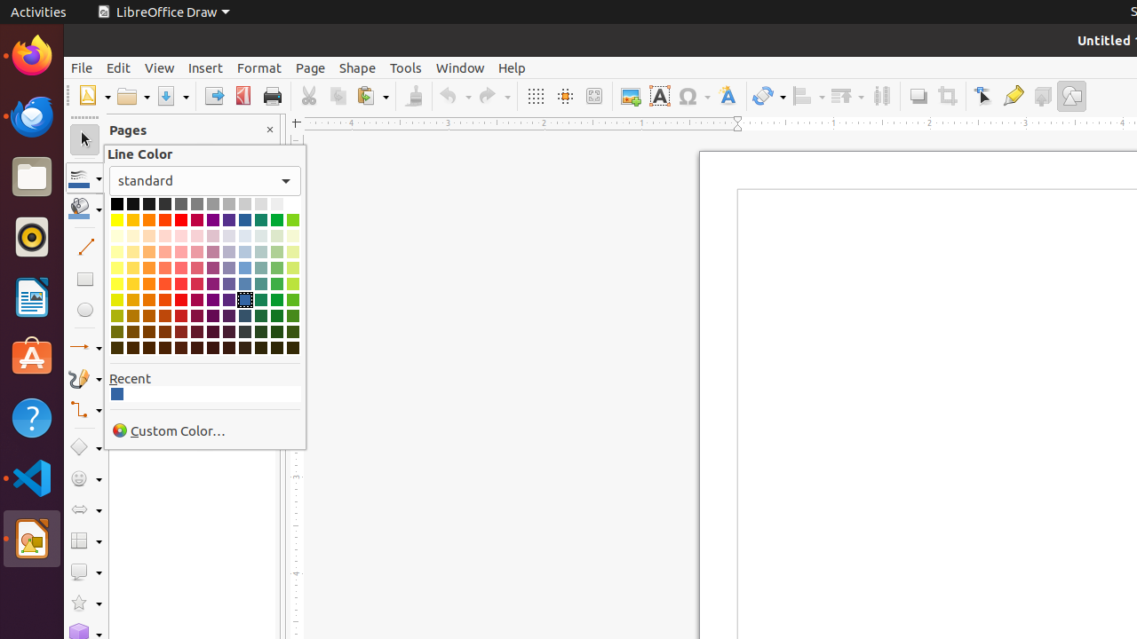 The width and height of the screenshot is (1137, 639). What do you see at coordinates (270, 130) in the screenshot?
I see `Close Pane` at bounding box center [270, 130].